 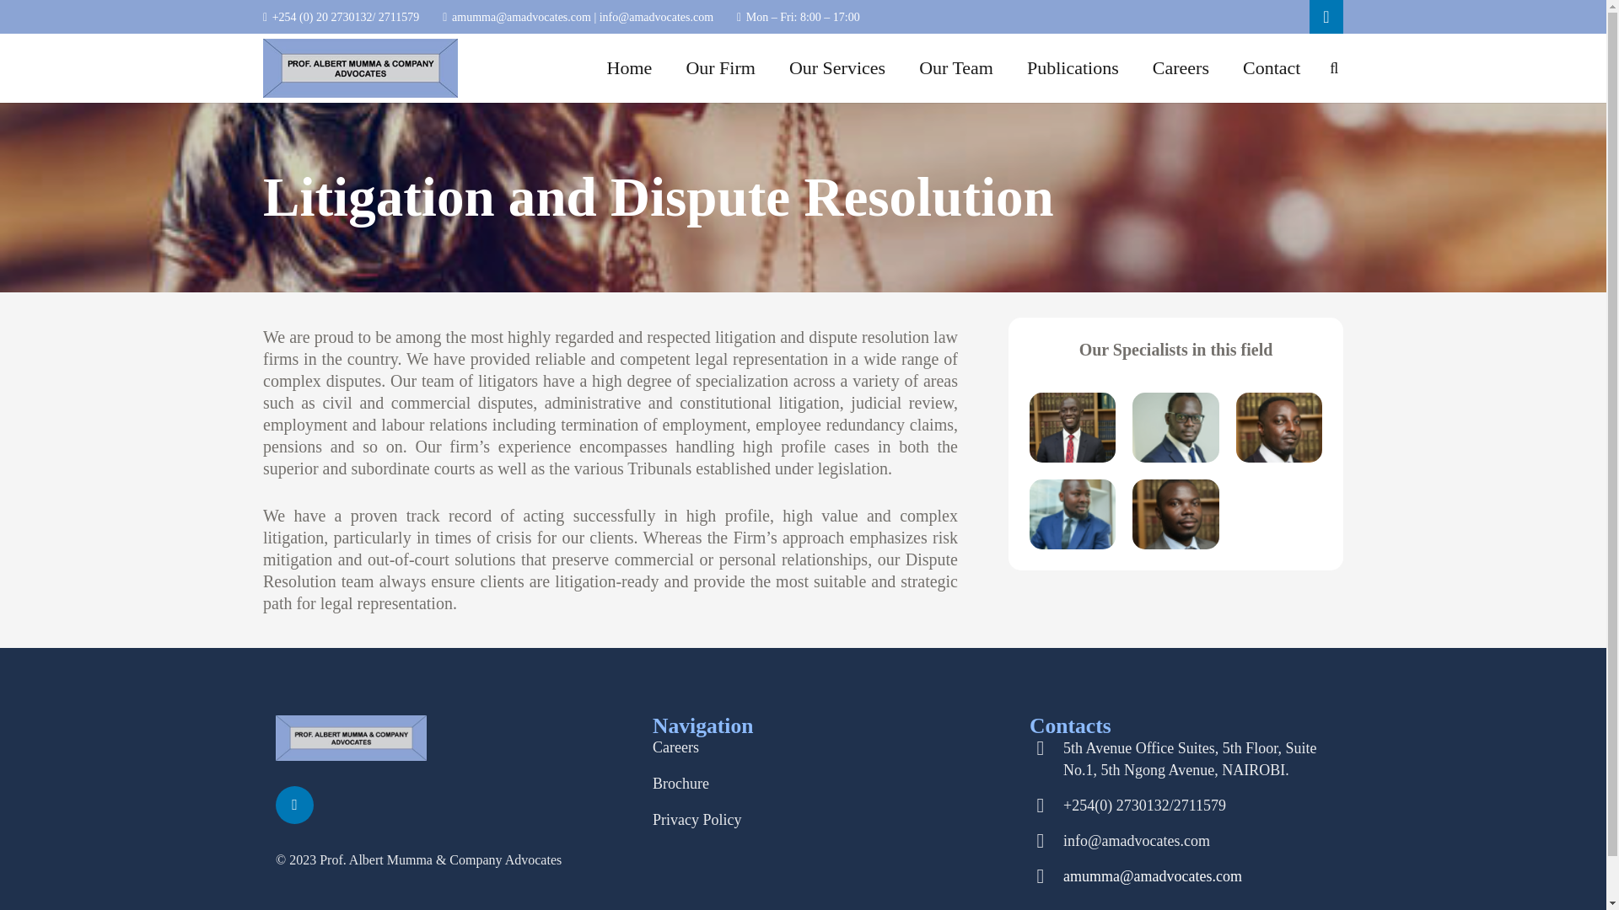 What do you see at coordinates (675, 747) in the screenshot?
I see `Careers` at bounding box center [675, 747].